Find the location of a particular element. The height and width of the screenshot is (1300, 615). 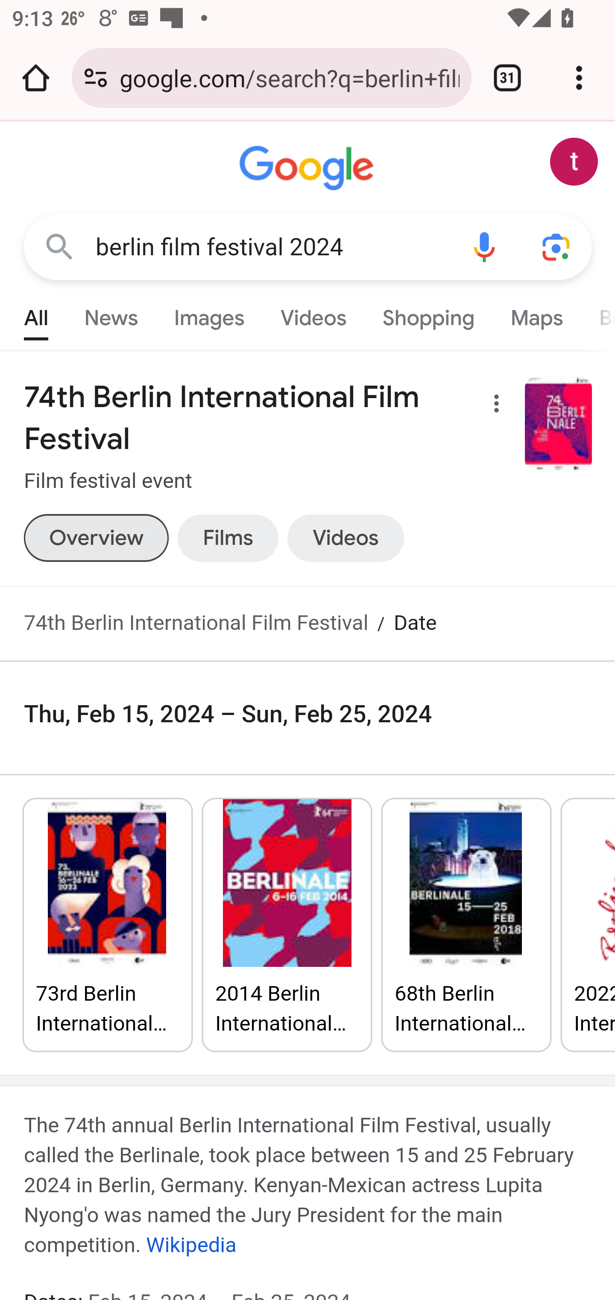

2014 Berlin International Film Festival is located at coordinates (288, 925).